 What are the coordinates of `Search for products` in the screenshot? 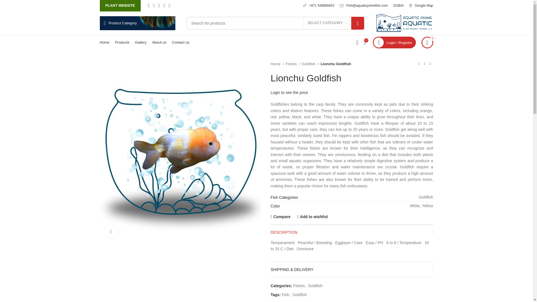 It's located at (275, 23).